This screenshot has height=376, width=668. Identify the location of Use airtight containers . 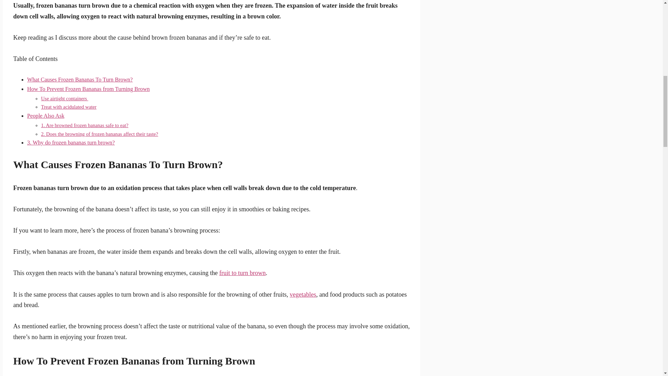
(64, 98).